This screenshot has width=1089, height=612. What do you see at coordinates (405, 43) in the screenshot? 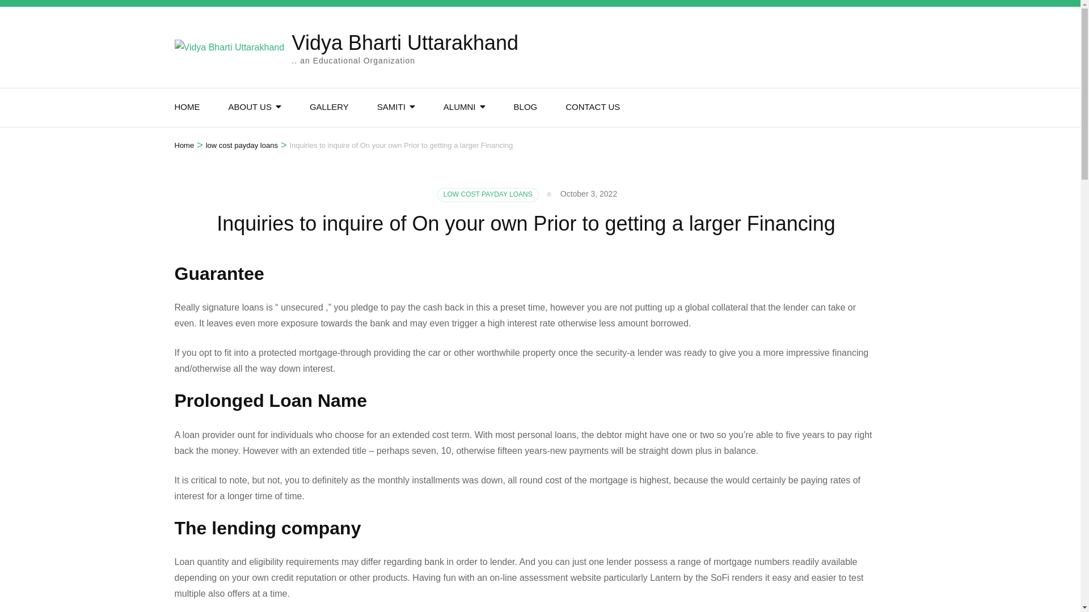
I see `Vidya Bharti Uttarakhand` at bounding box center [405, 43].